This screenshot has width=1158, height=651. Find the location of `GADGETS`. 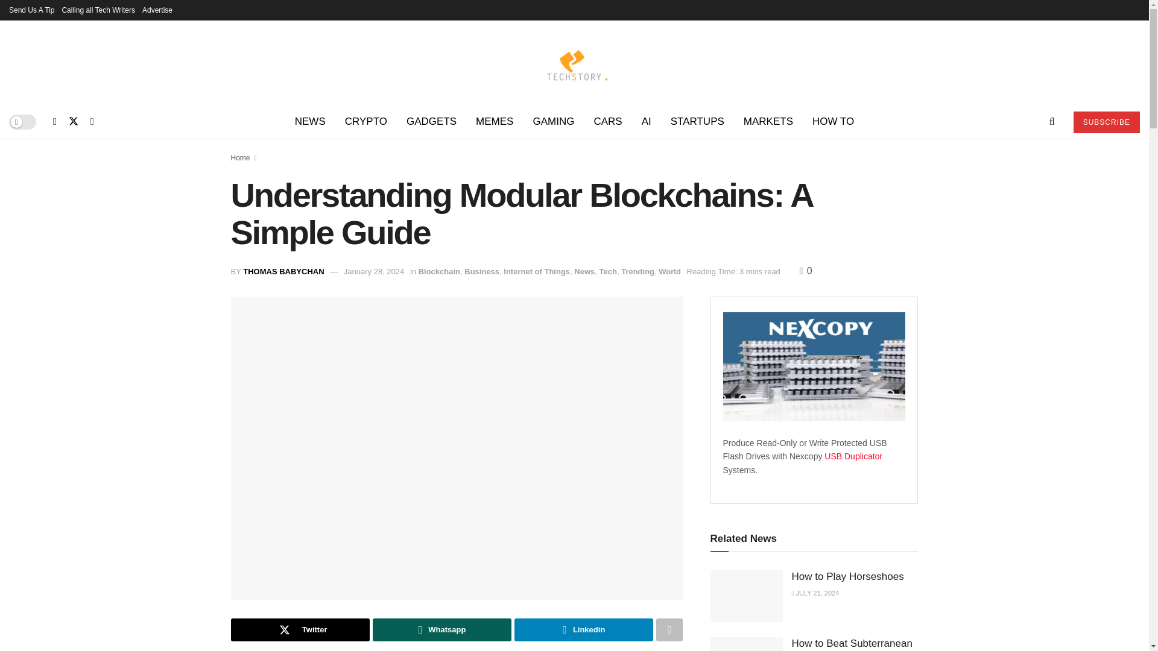

GADGETS is located at coordinates (432, 122).